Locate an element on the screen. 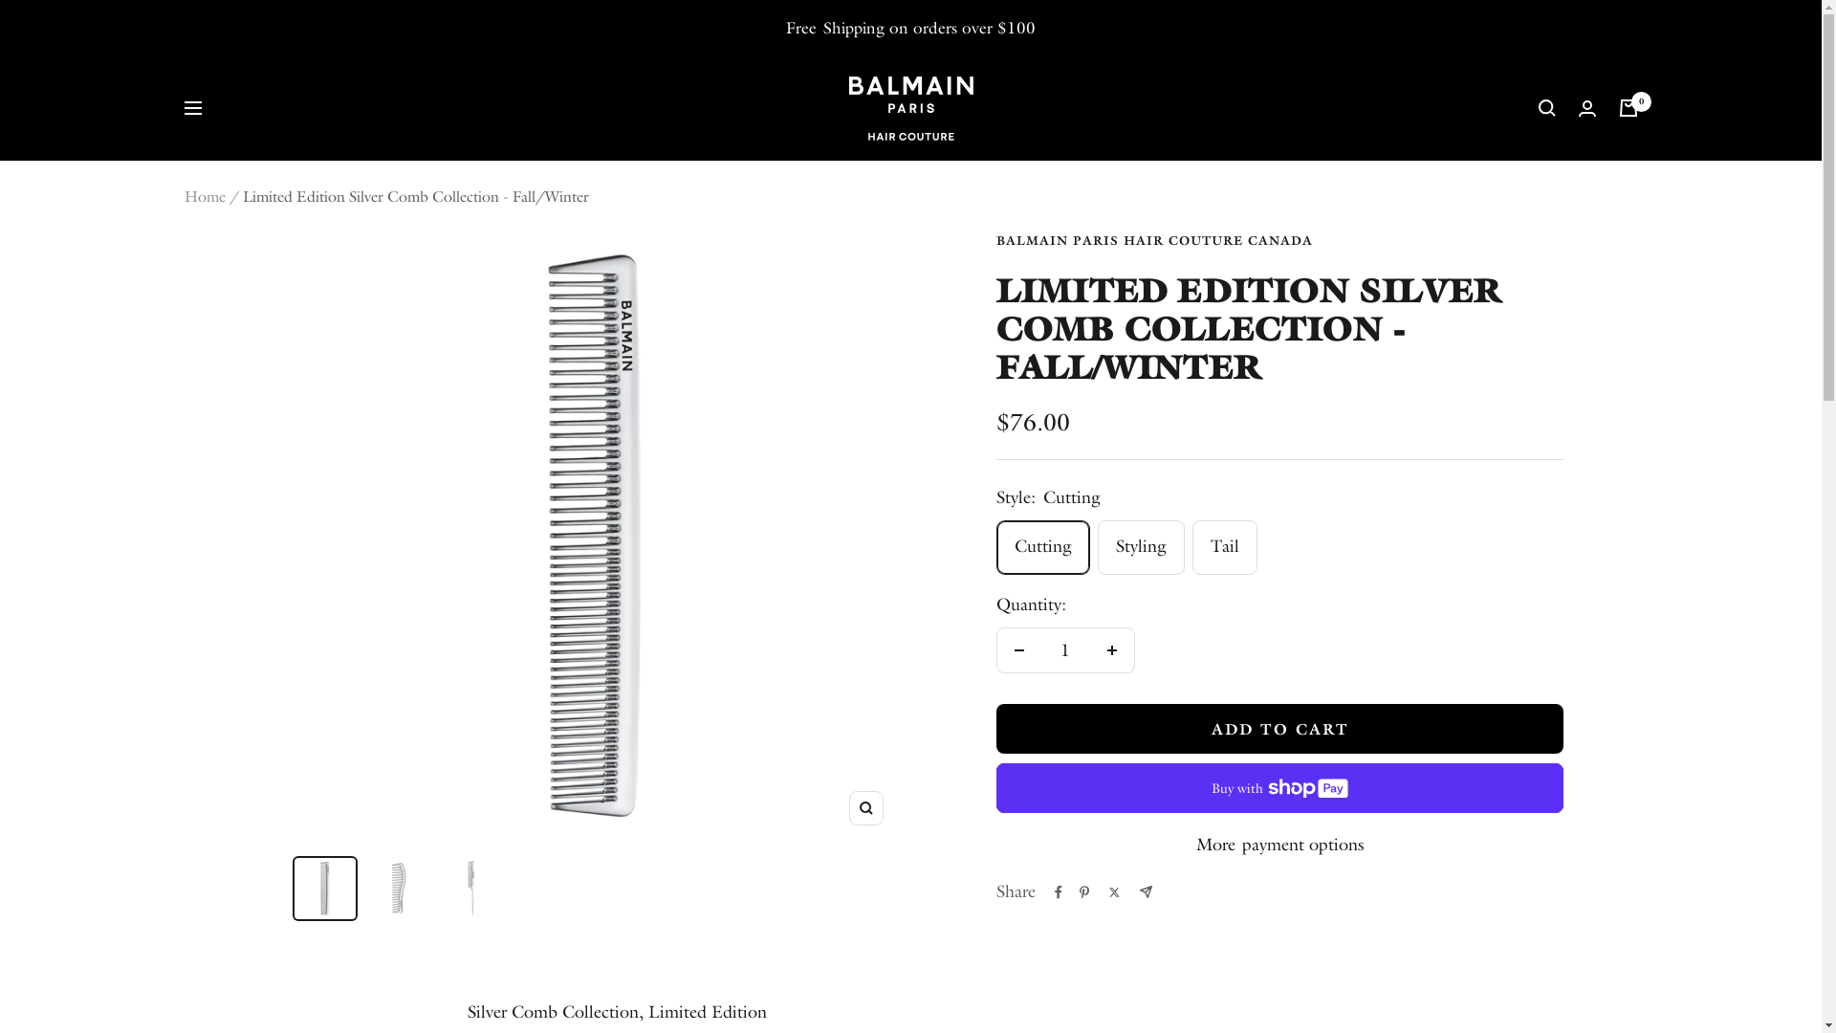 The height and width of the screenshot is (1033, 1836). Tail is located at coordinates (1352, 262).